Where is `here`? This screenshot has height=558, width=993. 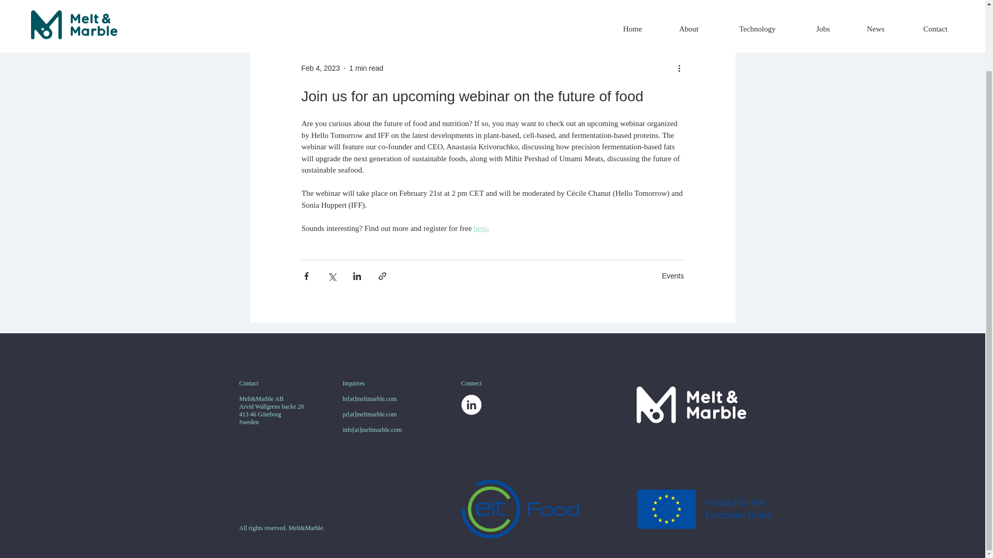
here is located at coordinates (480, 228).